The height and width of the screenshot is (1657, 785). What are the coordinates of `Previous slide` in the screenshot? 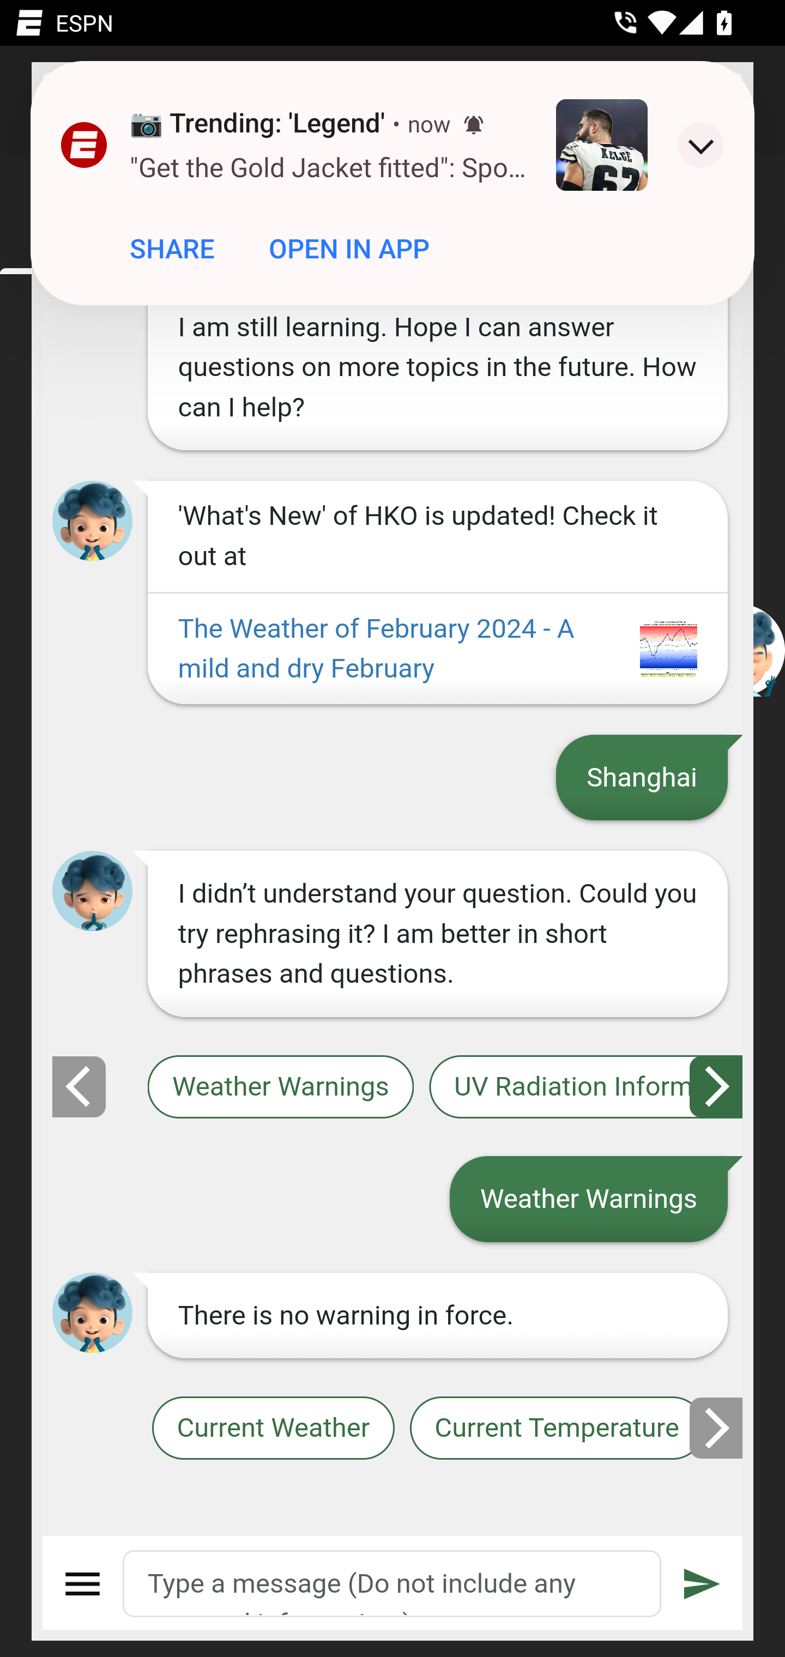 It's located at (78, 1087).